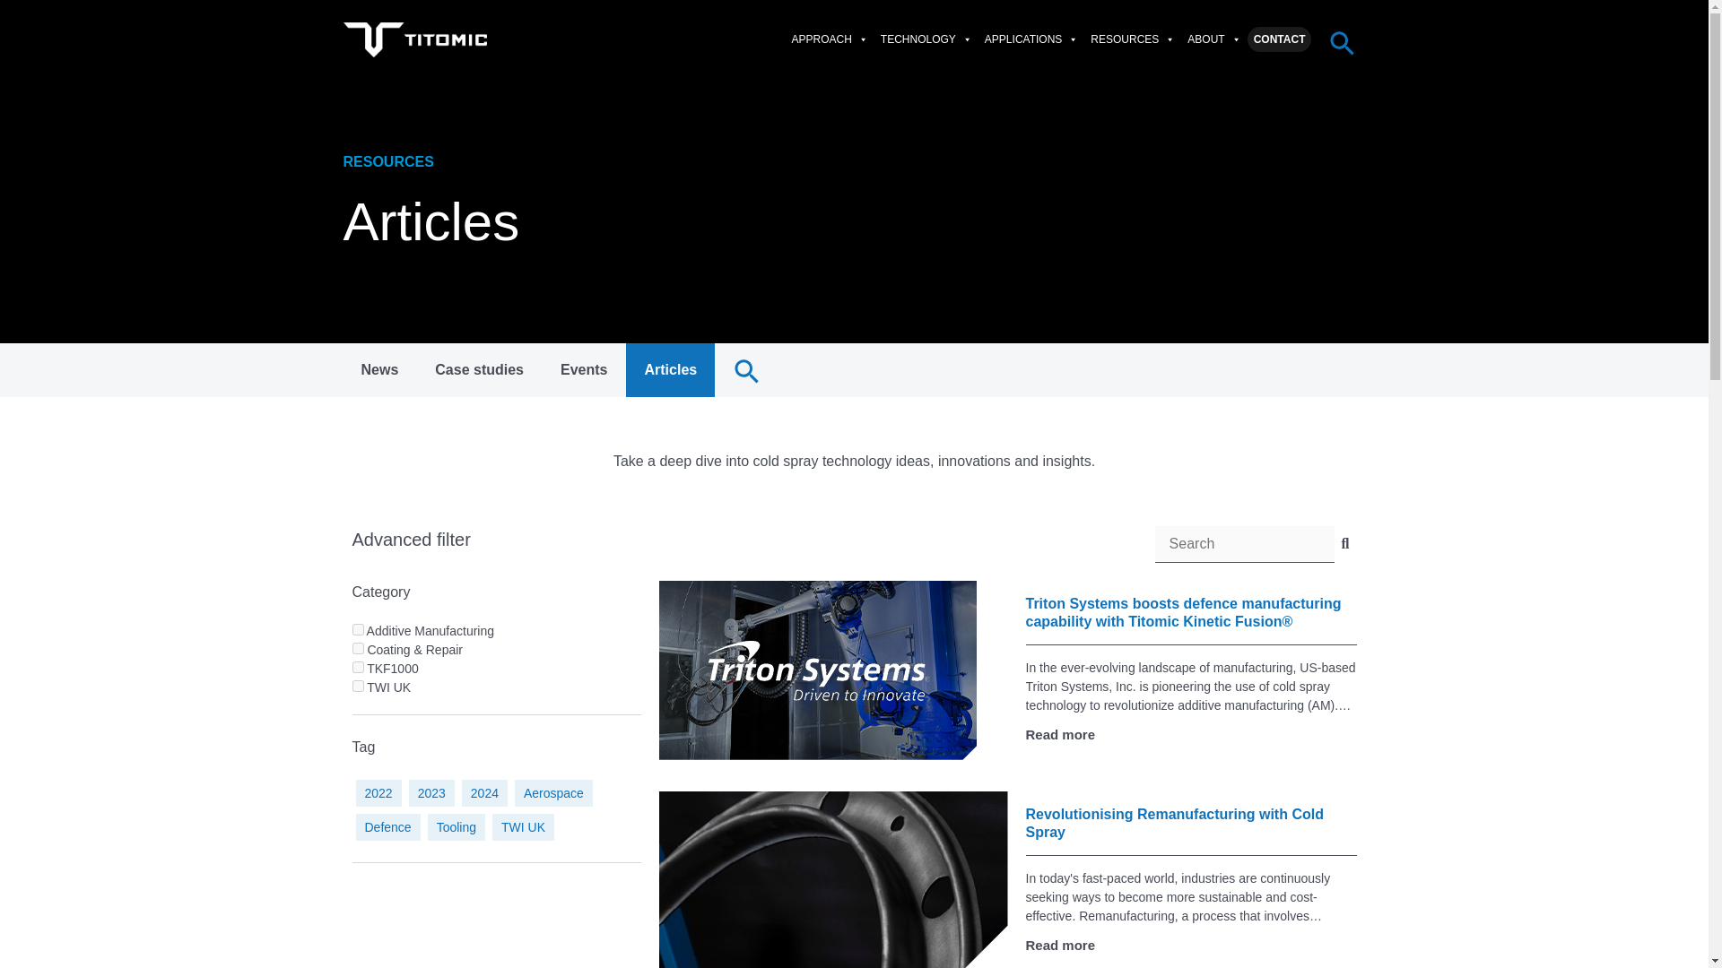 The width and height of the screenshot is (1722, 968). I want to click on tkf1000, so click(357, 667).